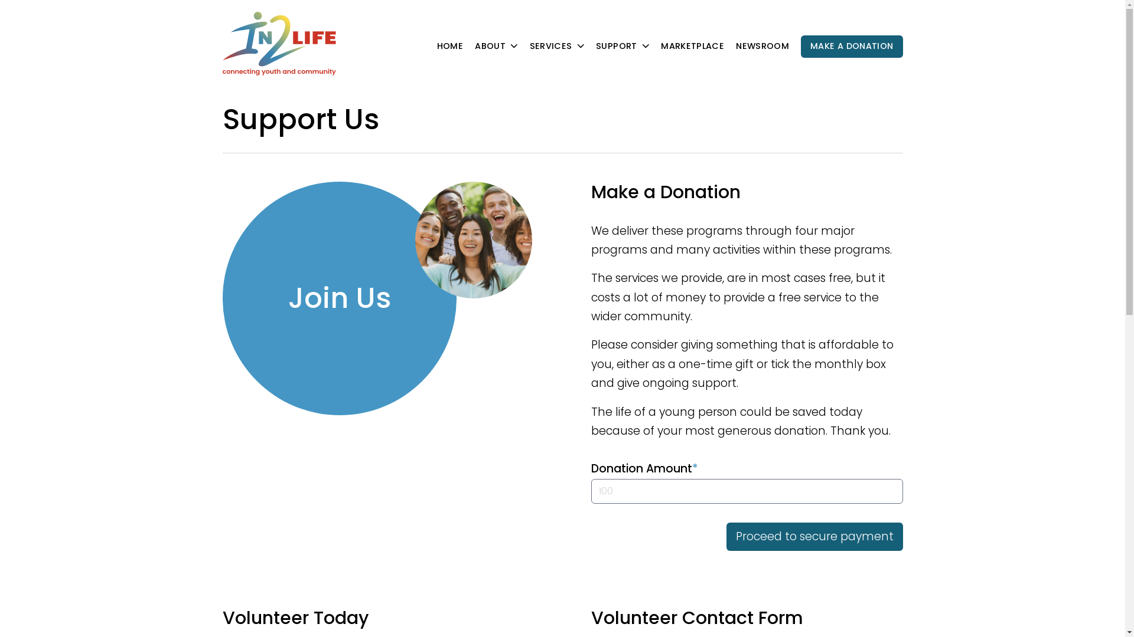 This screenshot has width=1134, height=637. I want to click on NEWSROOM, so click(762, 47).